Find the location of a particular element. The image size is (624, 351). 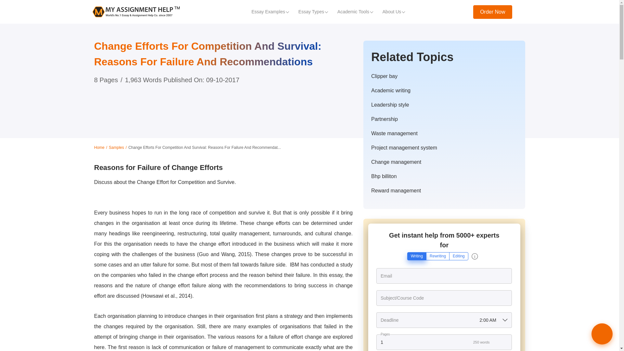

Essay Examples is located at coordinates (270, 12).